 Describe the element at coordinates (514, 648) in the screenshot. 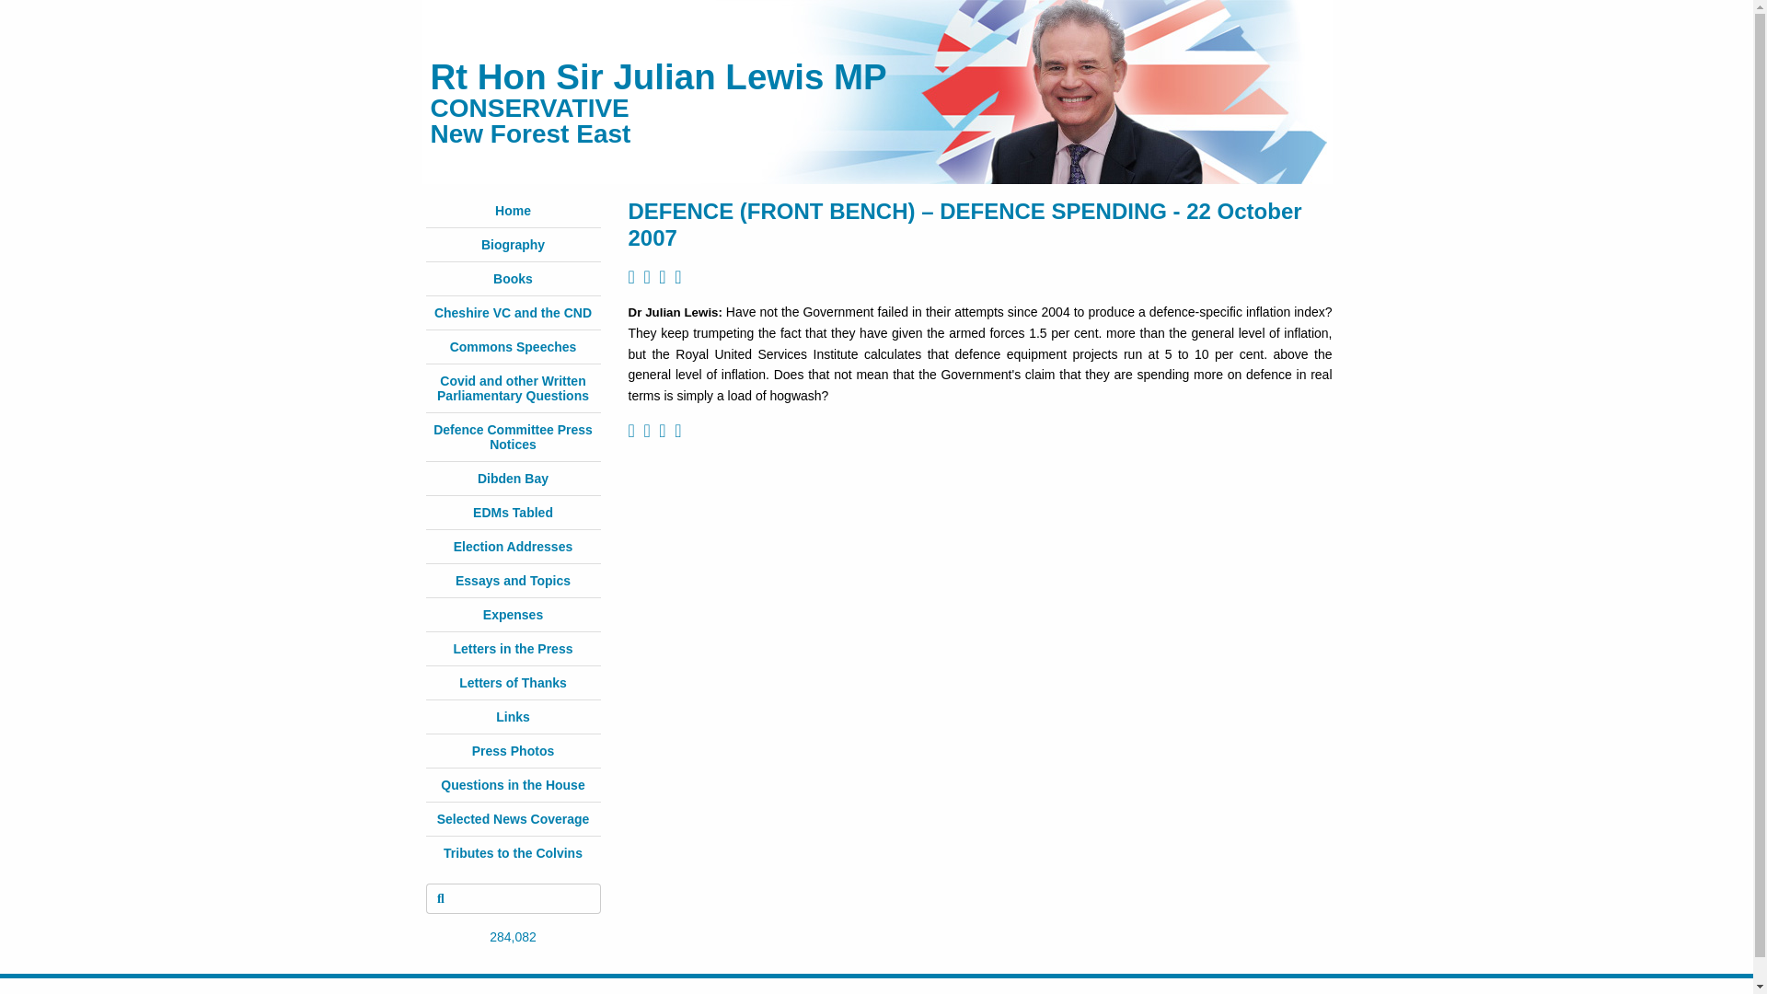

I see `Letters in the Press` at that location.